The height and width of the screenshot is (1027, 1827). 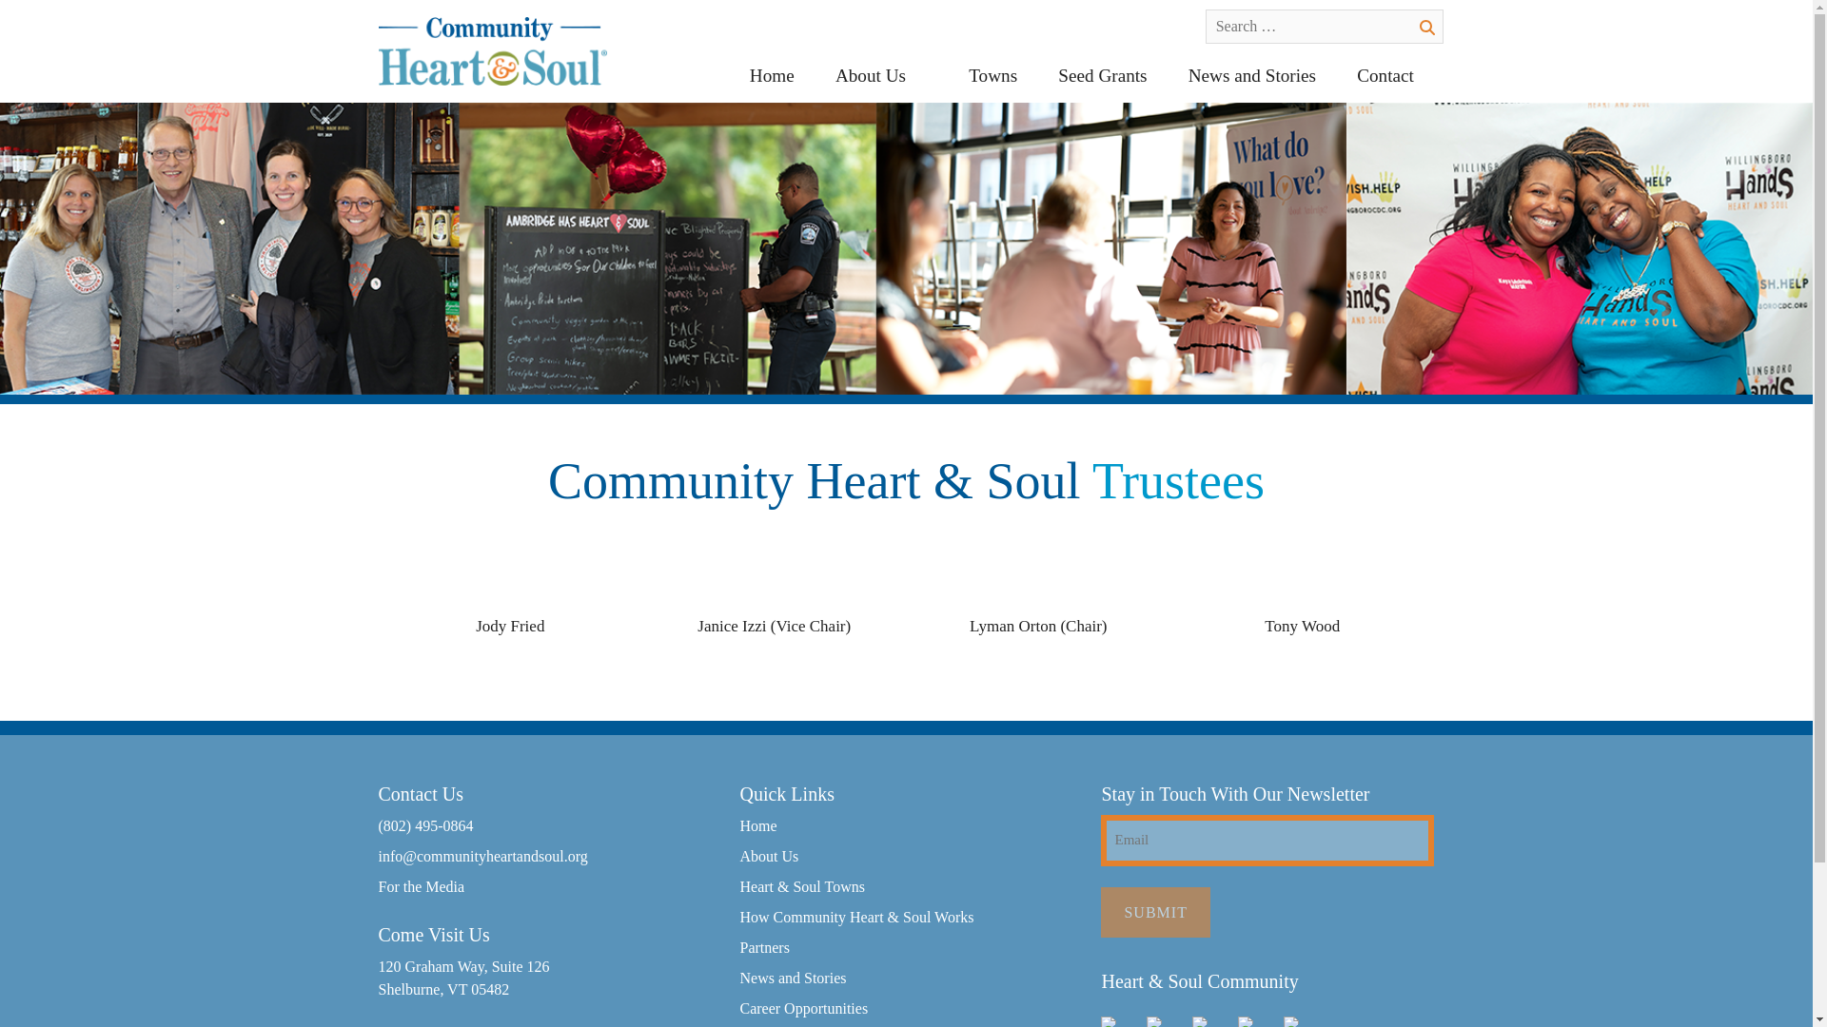 I want to click on Contact, so click(x=1385, y=75).